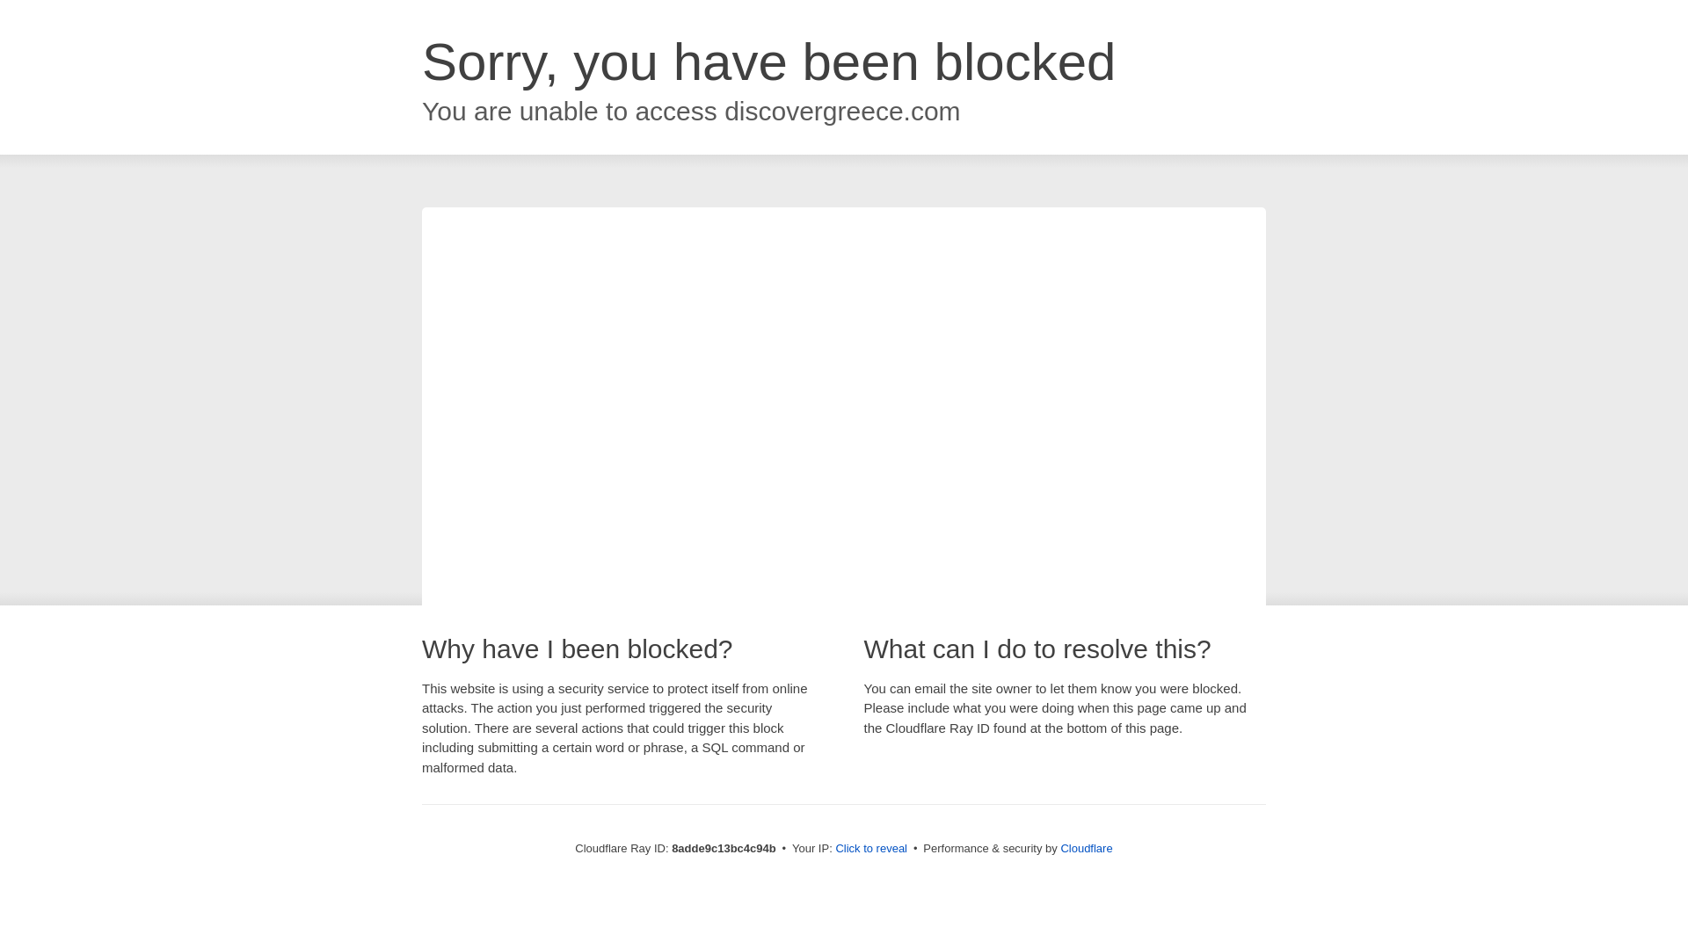 This screenshot has width=1688, height=949. I want to click on Click to reveal, so click(871, 849).